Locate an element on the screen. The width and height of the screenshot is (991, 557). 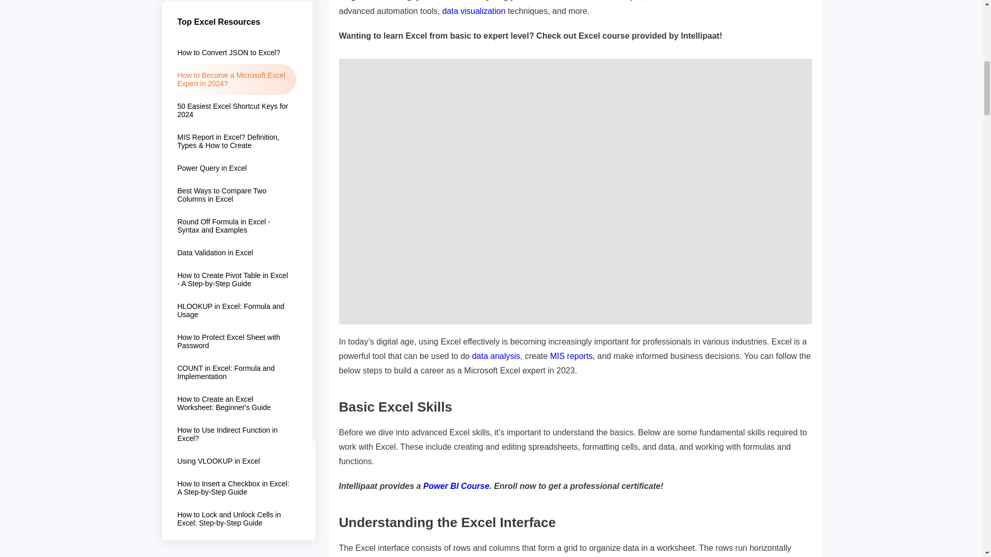
Understanding Macros in Excel with Example is located at coordinates (236, 146).